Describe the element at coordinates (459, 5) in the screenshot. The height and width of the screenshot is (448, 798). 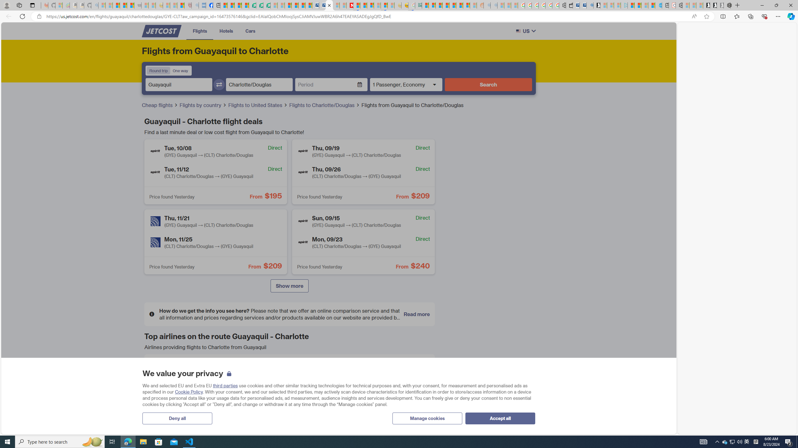
I see `Kinda Frugal - MSN` at that location.